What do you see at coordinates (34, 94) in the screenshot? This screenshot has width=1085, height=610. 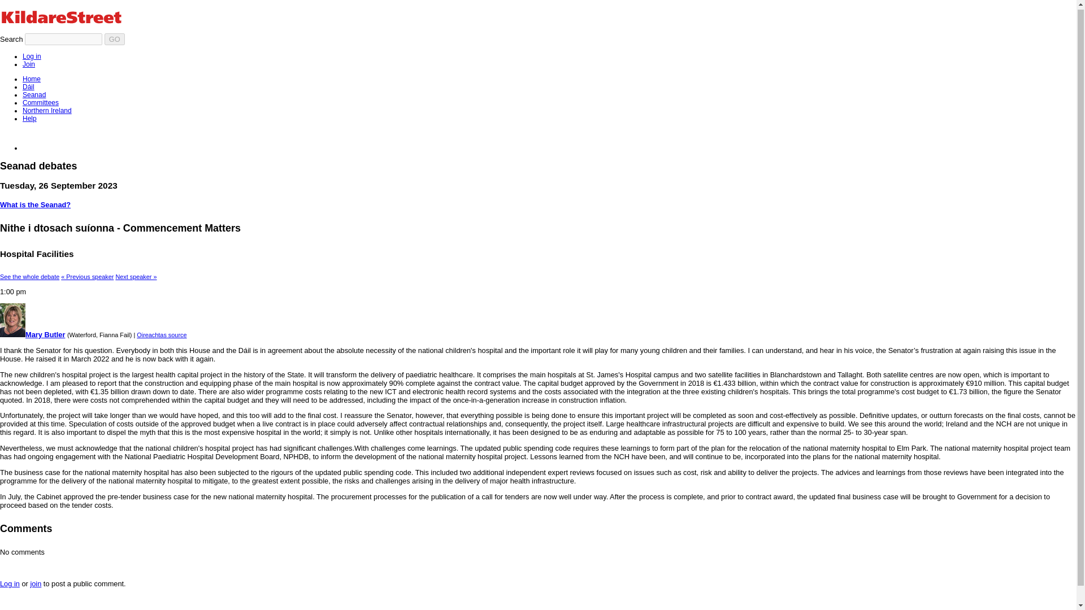 I see `Seanad` at bounding box center [34, 94].